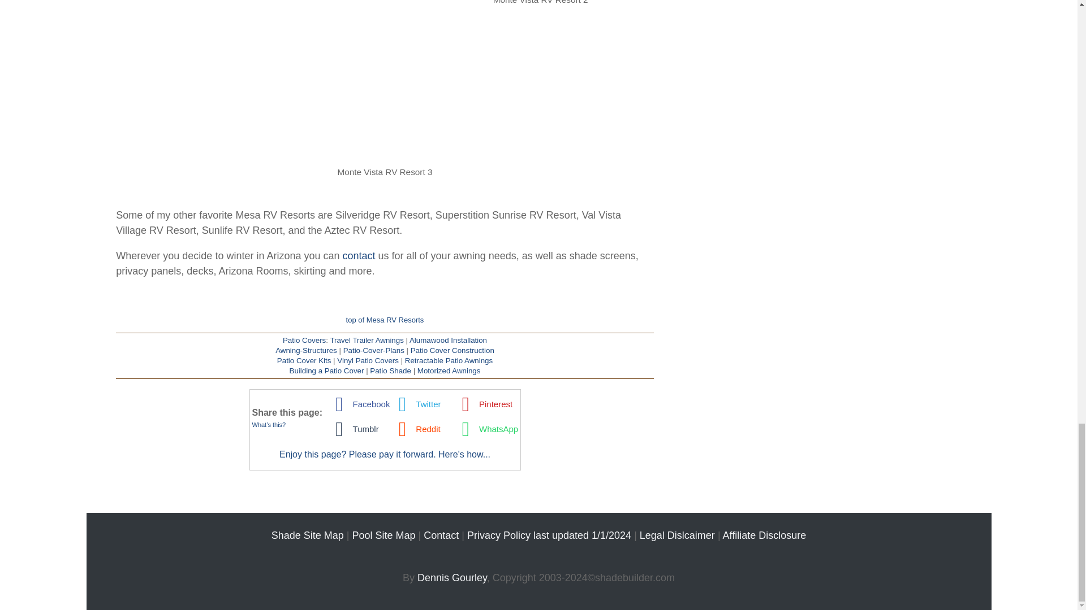 The image size is (1086, 610). I want to click on Retractable Patio Awnings, so click(449, 360).